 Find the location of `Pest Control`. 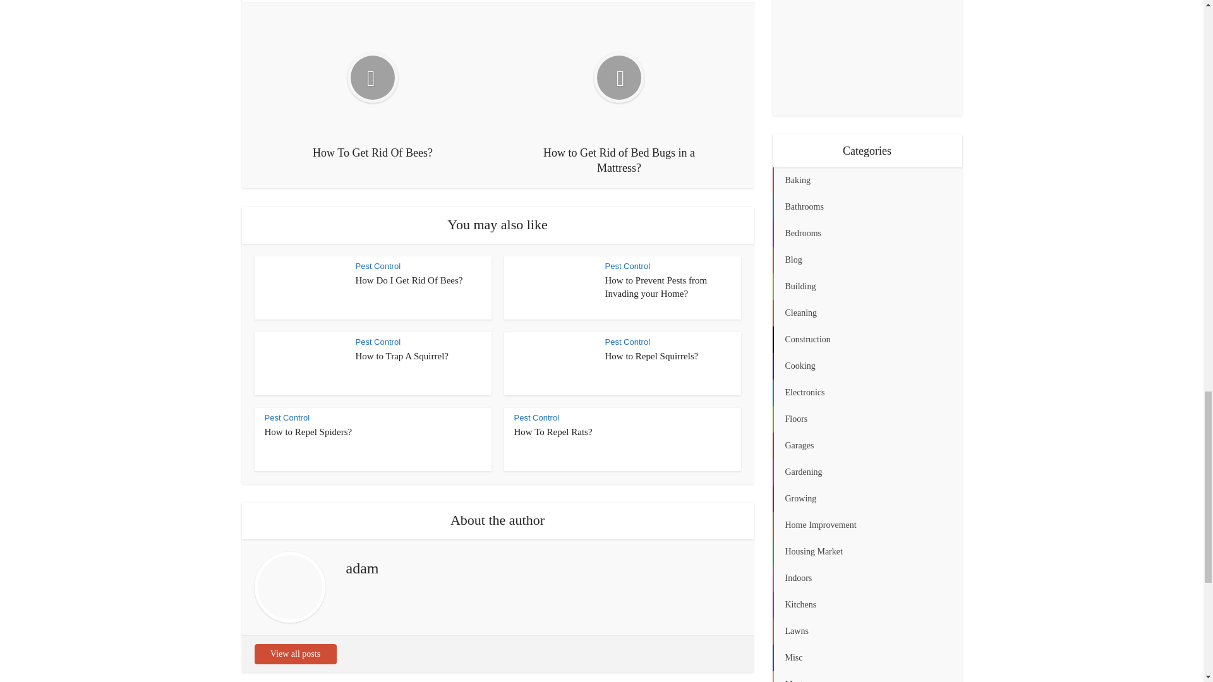

Pest Control is located at coordinates (287, 417).